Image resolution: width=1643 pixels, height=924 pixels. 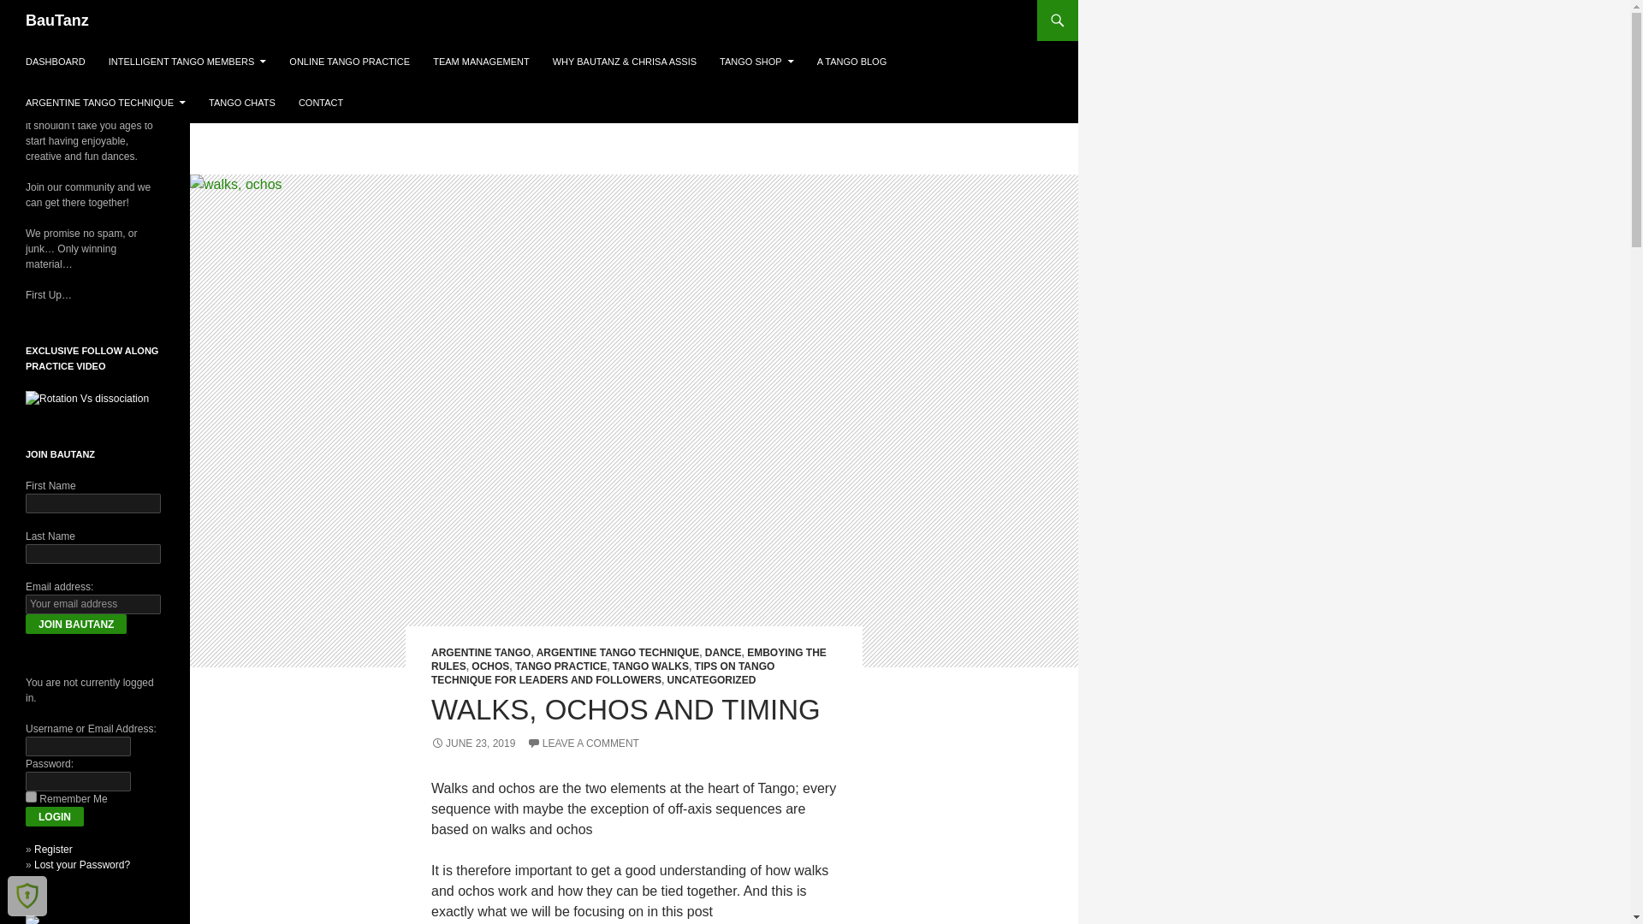 What do you see at coordinates (723, 653) in the screenshot?
I see `DANCE` at bounding box center [723, 653].